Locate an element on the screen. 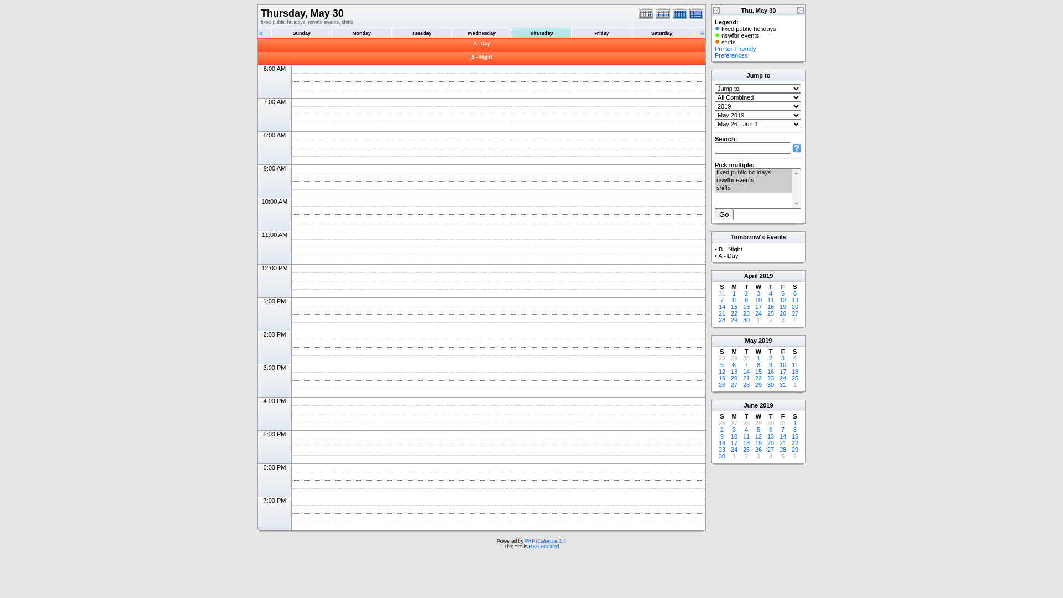 The width and height of the screenshot is (1063, 598). Preferences is located at coordinates (731, 55).